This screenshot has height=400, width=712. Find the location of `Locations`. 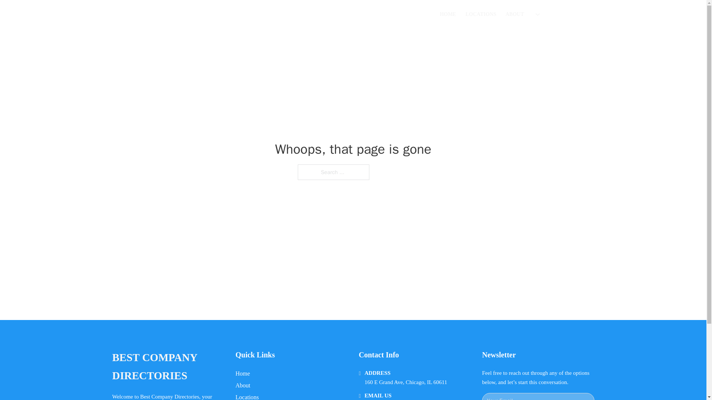

Locations is located at coordinates (247, 396).